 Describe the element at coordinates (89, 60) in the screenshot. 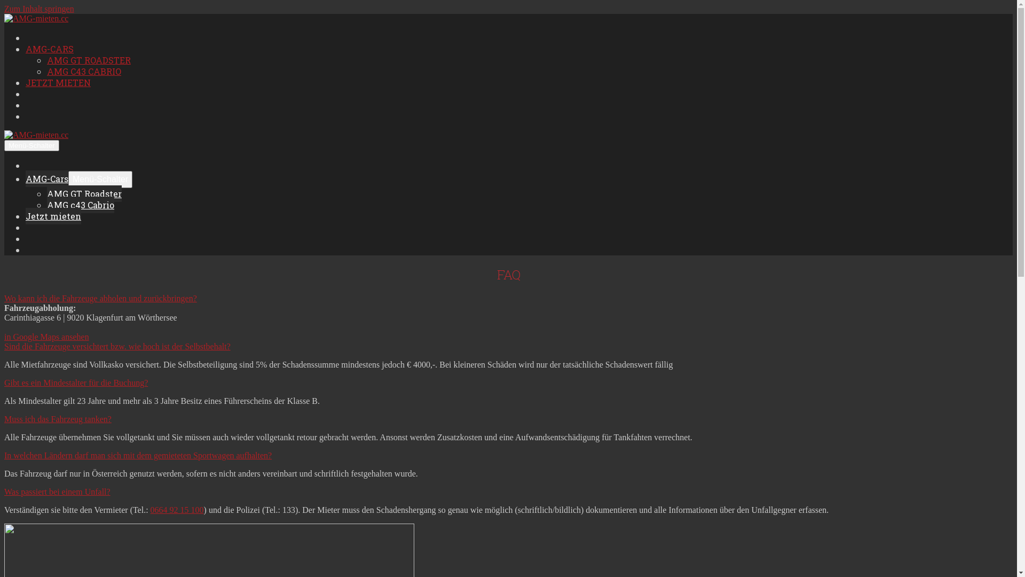

I see `AMG GT ROADSTER` at that location.